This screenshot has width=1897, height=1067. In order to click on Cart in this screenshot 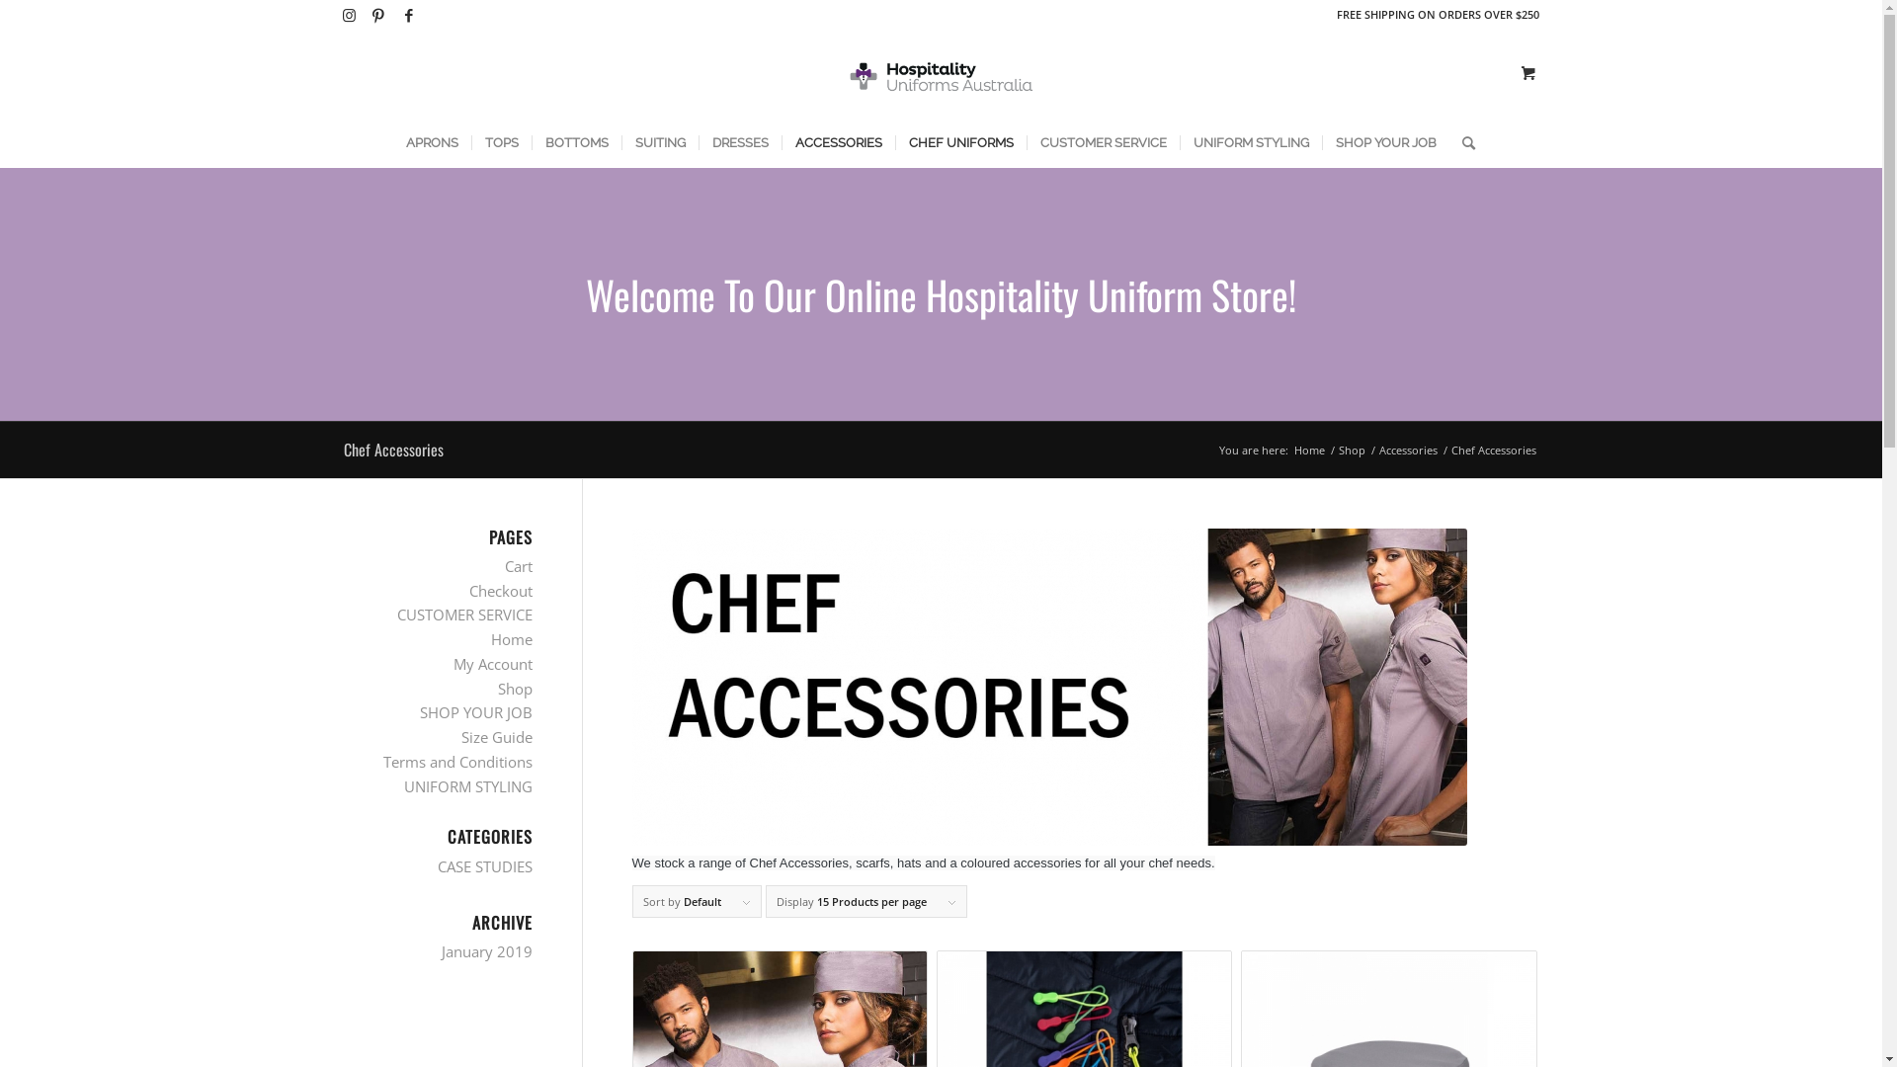, I will do `click(518, 566)`.